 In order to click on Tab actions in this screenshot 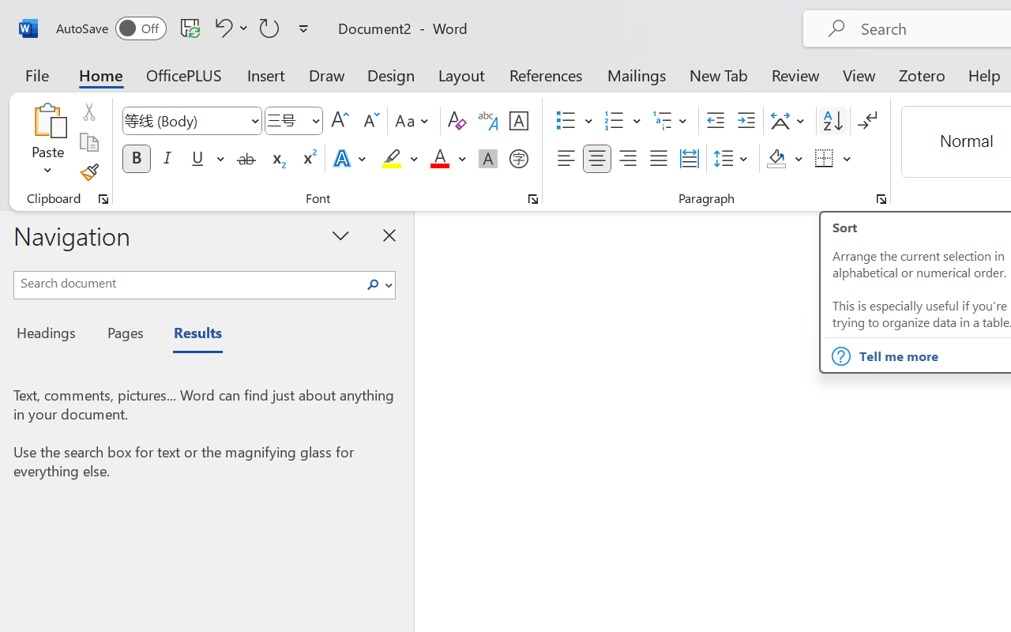, I will do `click(512, 46)`.